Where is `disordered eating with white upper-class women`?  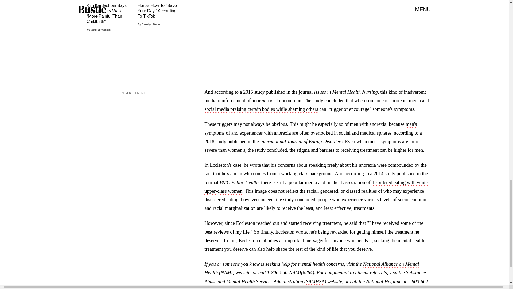
disordered eating with white upper-class women is located at coordinates (316, 187).